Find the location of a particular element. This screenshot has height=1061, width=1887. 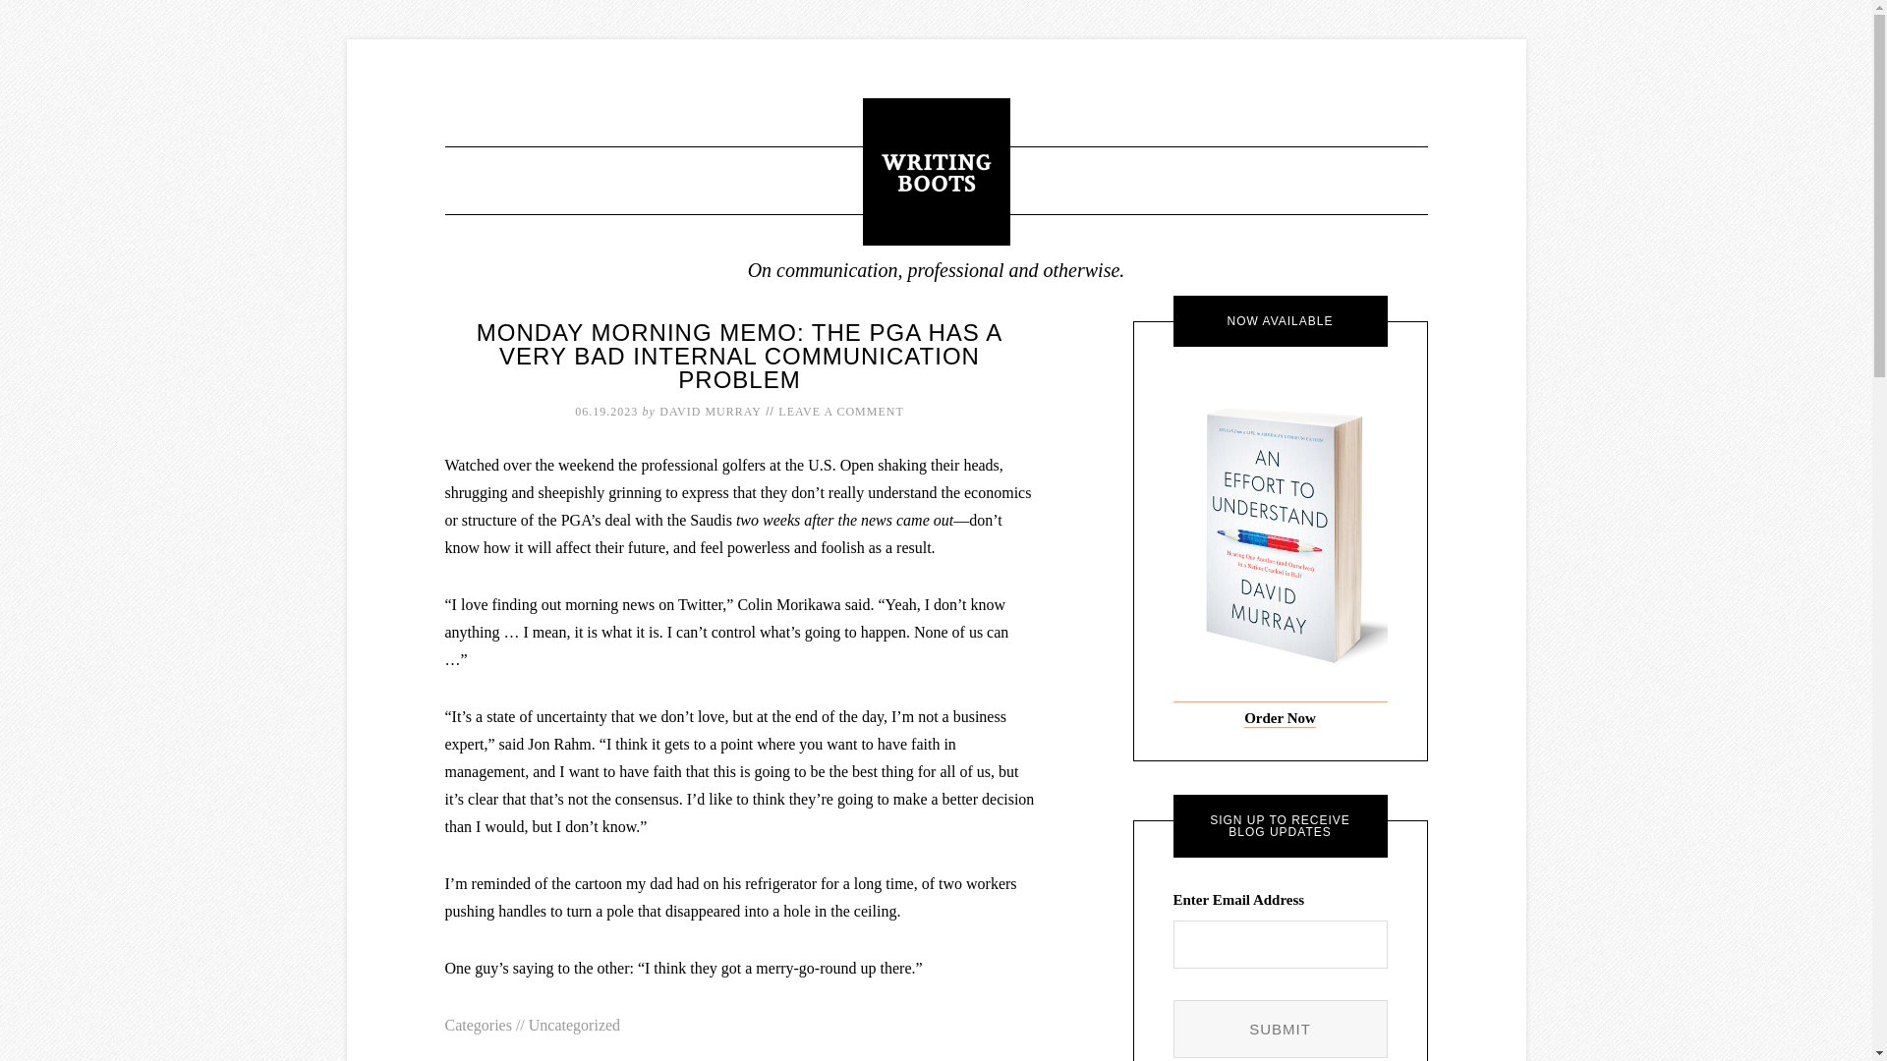

LEAVE A COMMENT is located at coordinates (840, 411).